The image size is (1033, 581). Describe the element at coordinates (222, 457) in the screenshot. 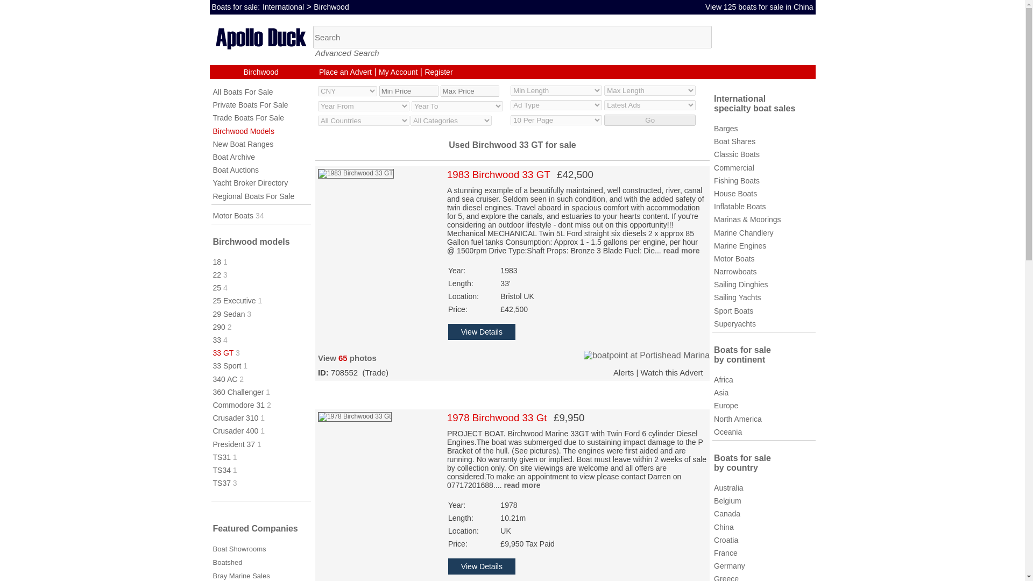

I see `TS31` at that location.